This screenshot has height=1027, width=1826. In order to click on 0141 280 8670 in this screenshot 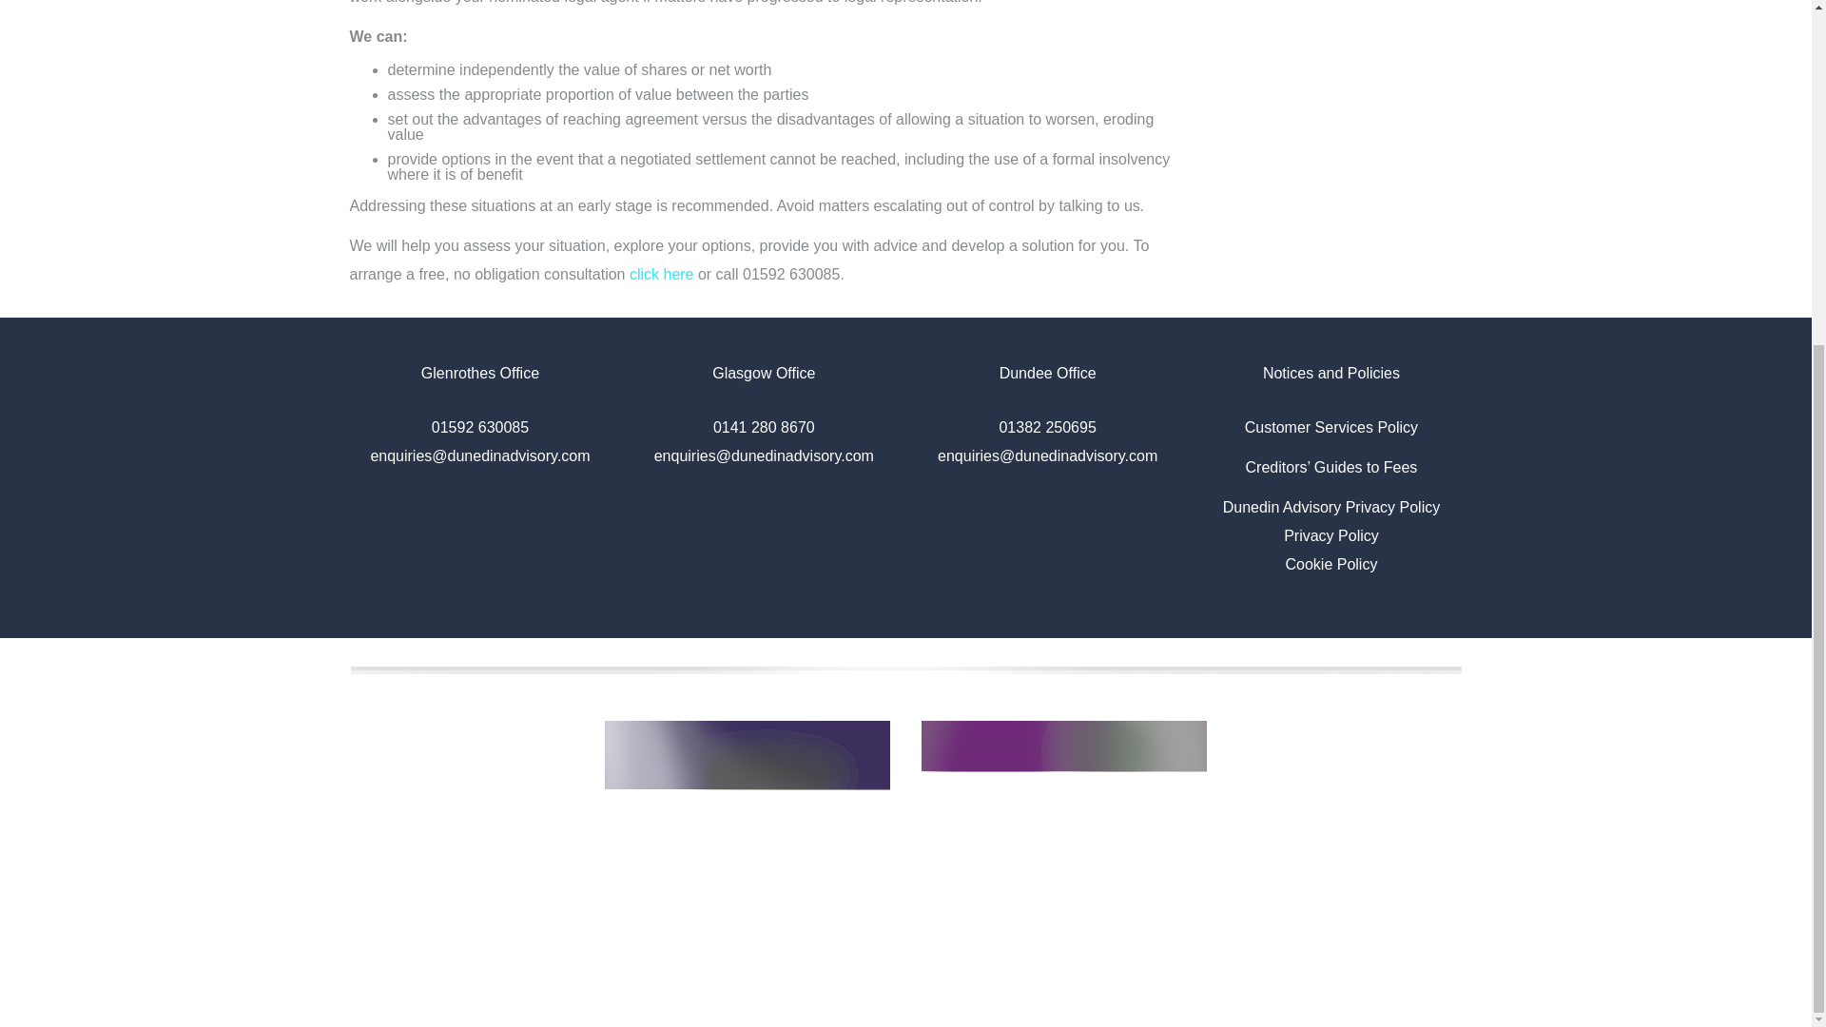, I will do `click(764, 426)`.